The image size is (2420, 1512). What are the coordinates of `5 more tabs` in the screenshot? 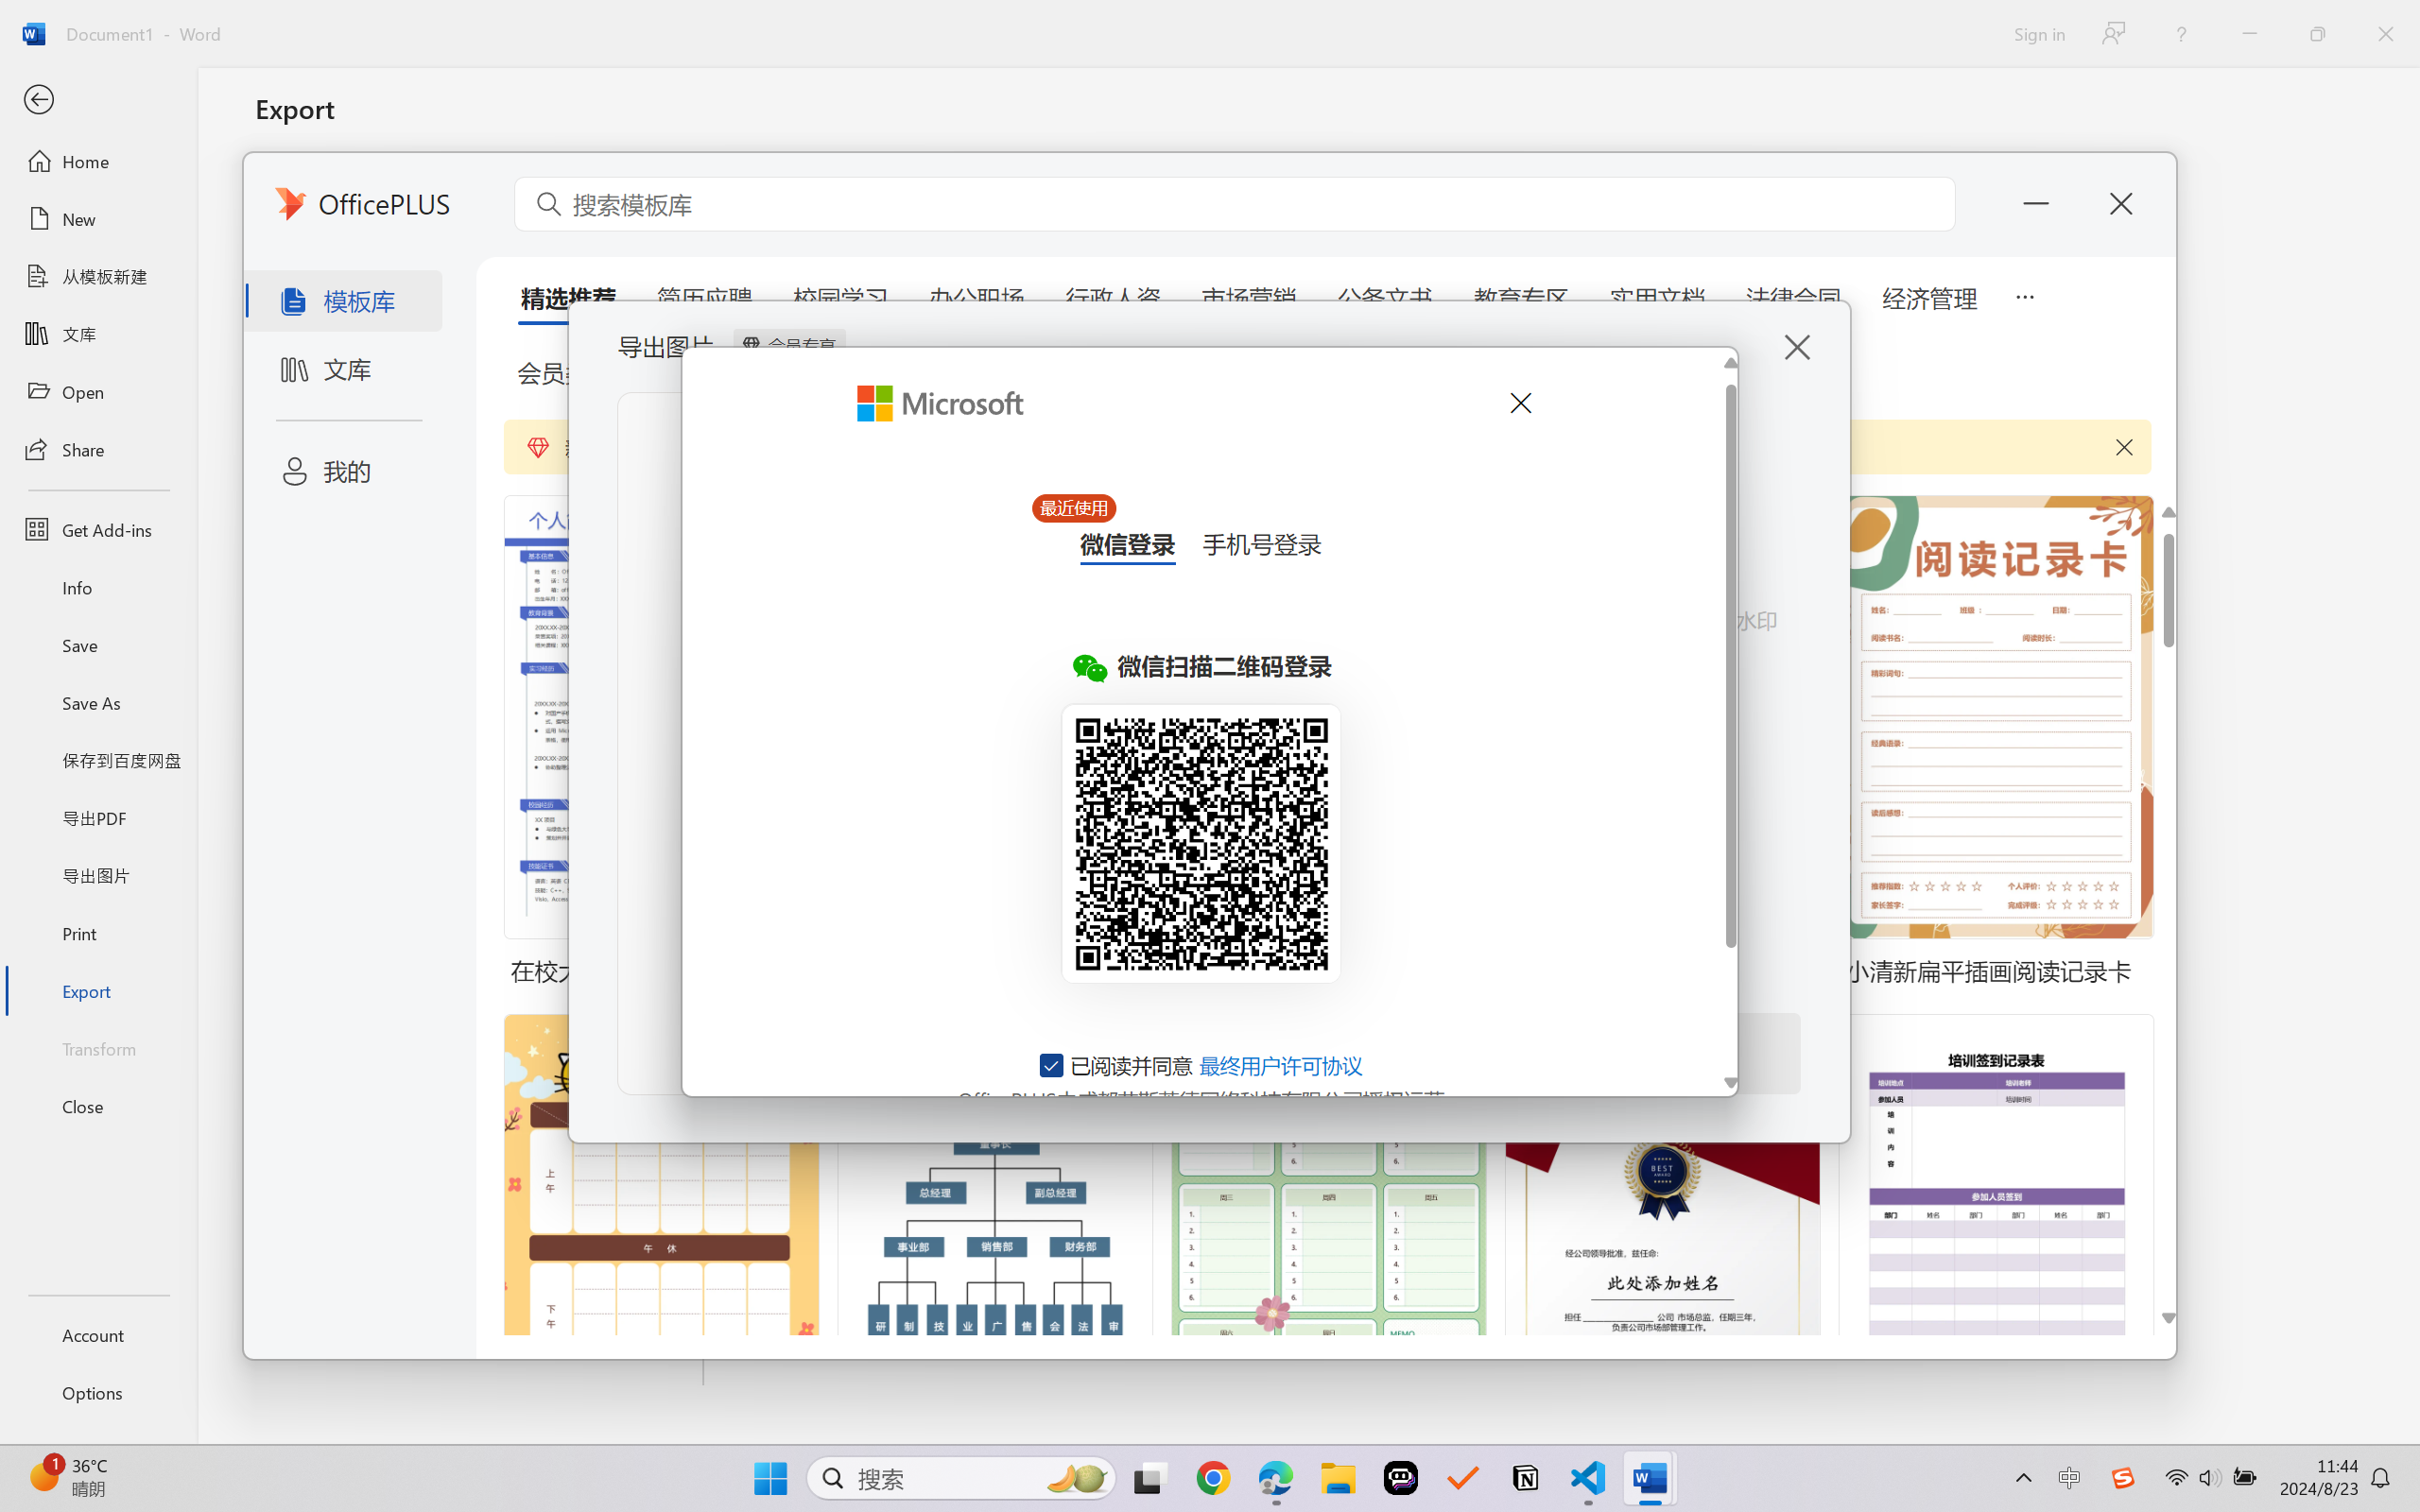 It's located at (2024, 295).